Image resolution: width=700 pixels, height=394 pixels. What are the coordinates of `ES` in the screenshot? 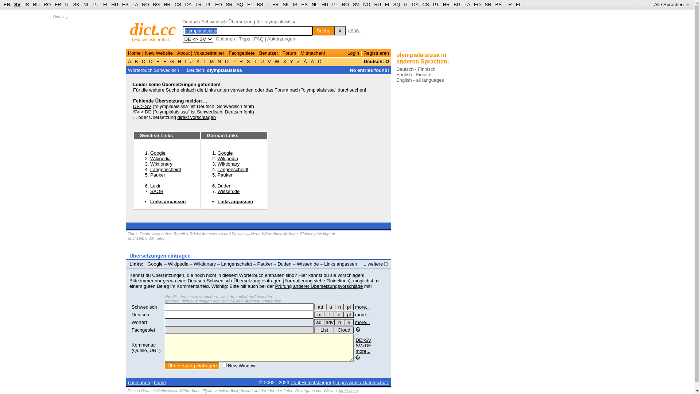 It's located at (125, 4).